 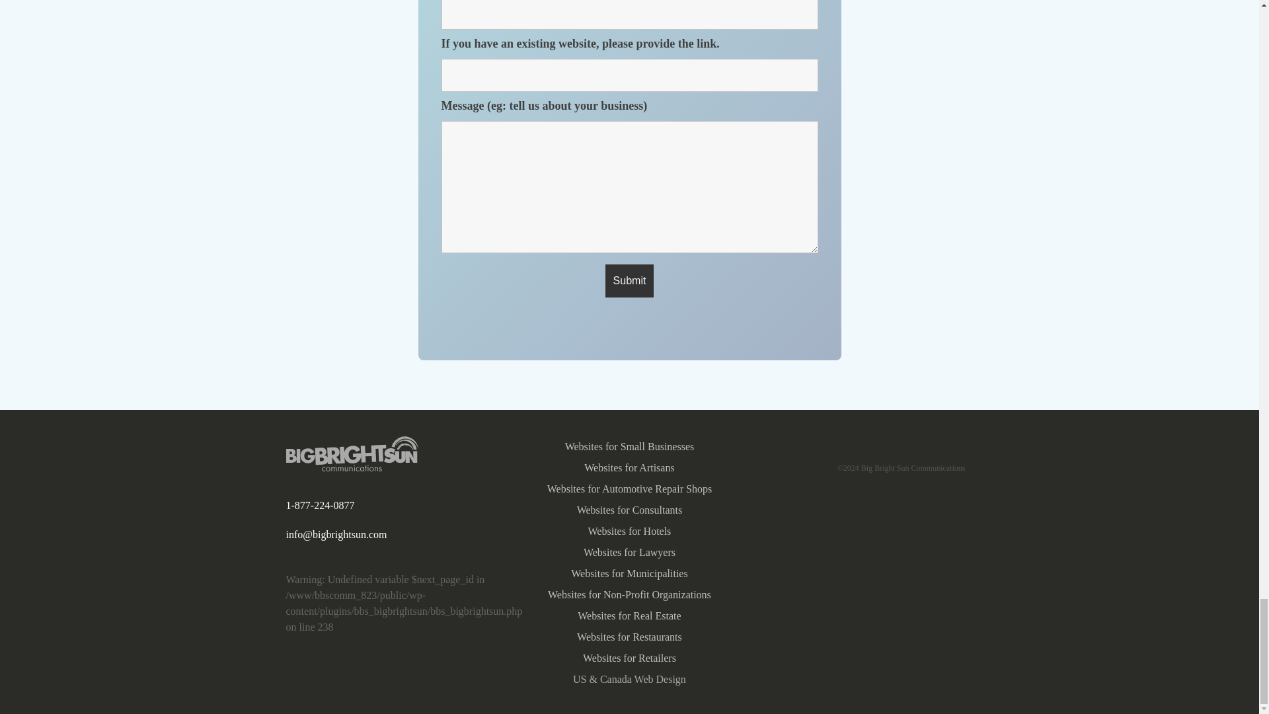 I want to click on Cookie Policy, so click(x=936, y=443).